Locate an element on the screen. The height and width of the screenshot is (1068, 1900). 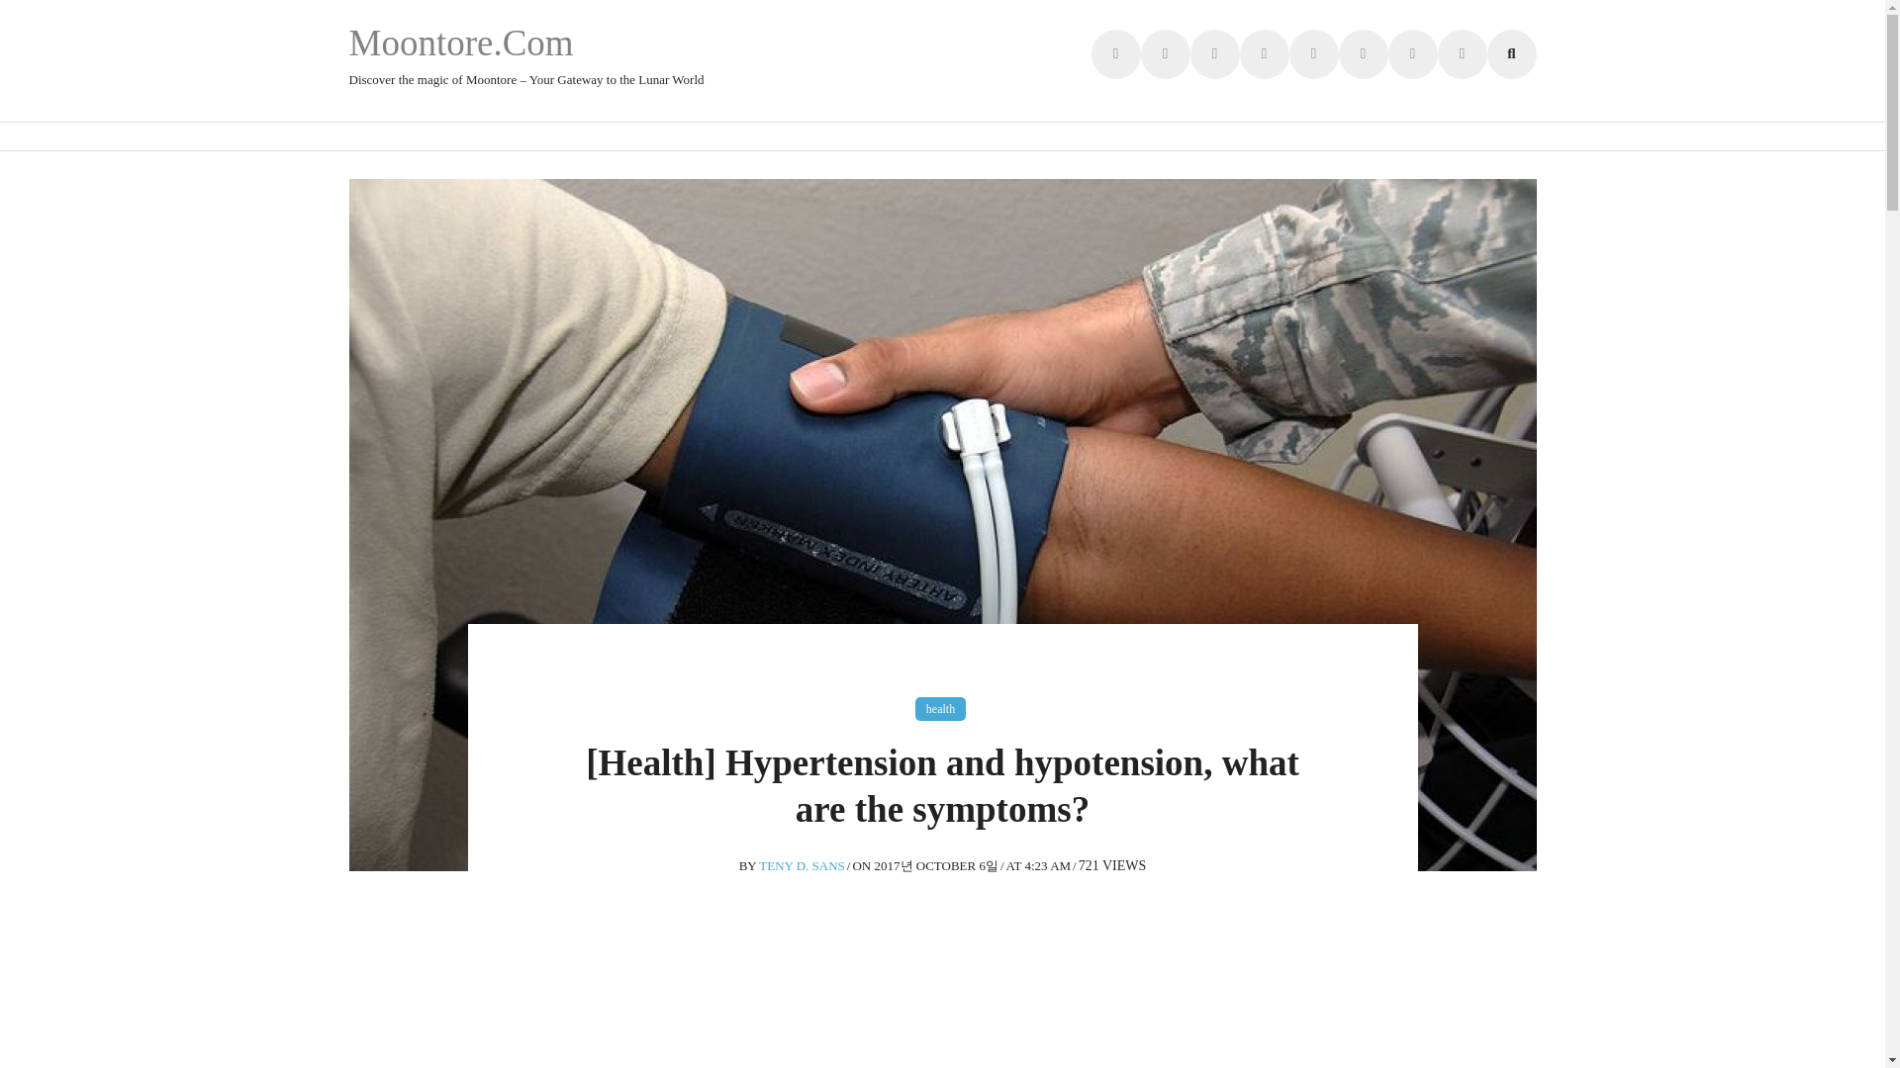
TENY D. SANS is located at coordinates (802, 866).